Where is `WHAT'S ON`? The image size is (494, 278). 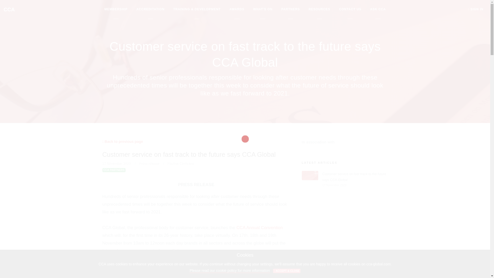 WHAT'S ON is located at coordinates (263, 9).